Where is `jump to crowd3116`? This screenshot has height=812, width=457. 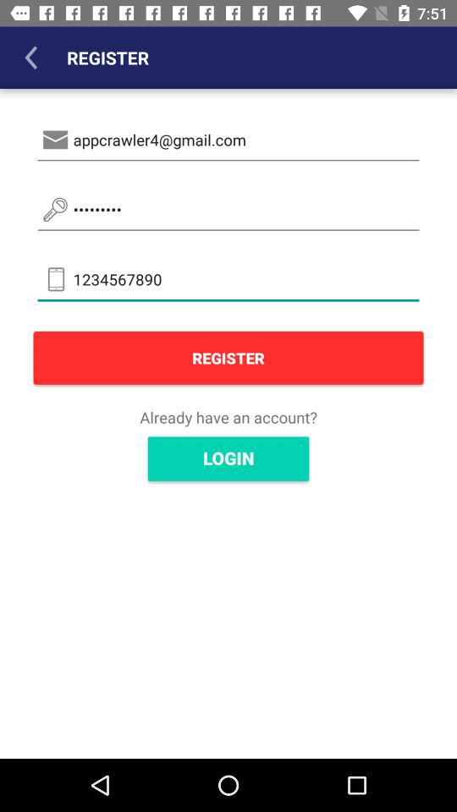
jump to crowd3116 is located at coordinates (228, 210).